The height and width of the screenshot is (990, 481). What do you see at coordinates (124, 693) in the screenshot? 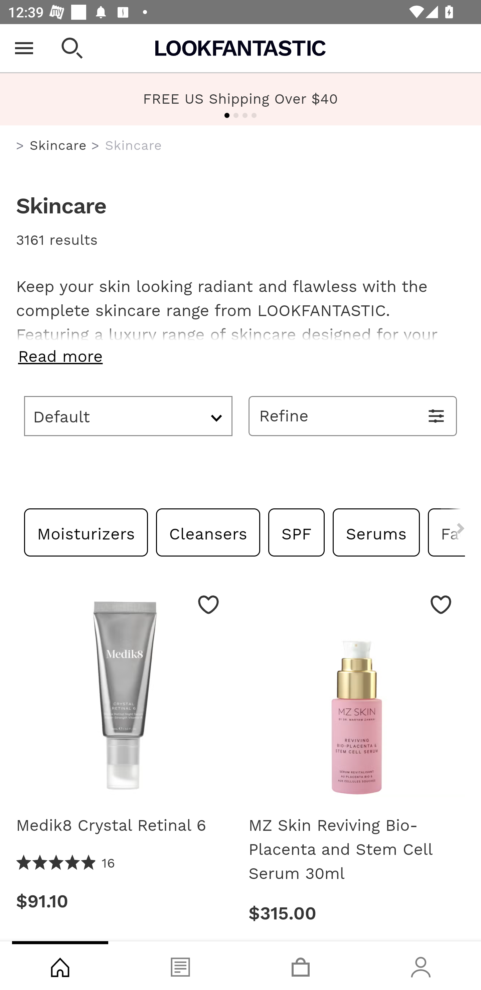
I see `Medik8 Crystal Retinal 6` at bounding box center [124, 693].